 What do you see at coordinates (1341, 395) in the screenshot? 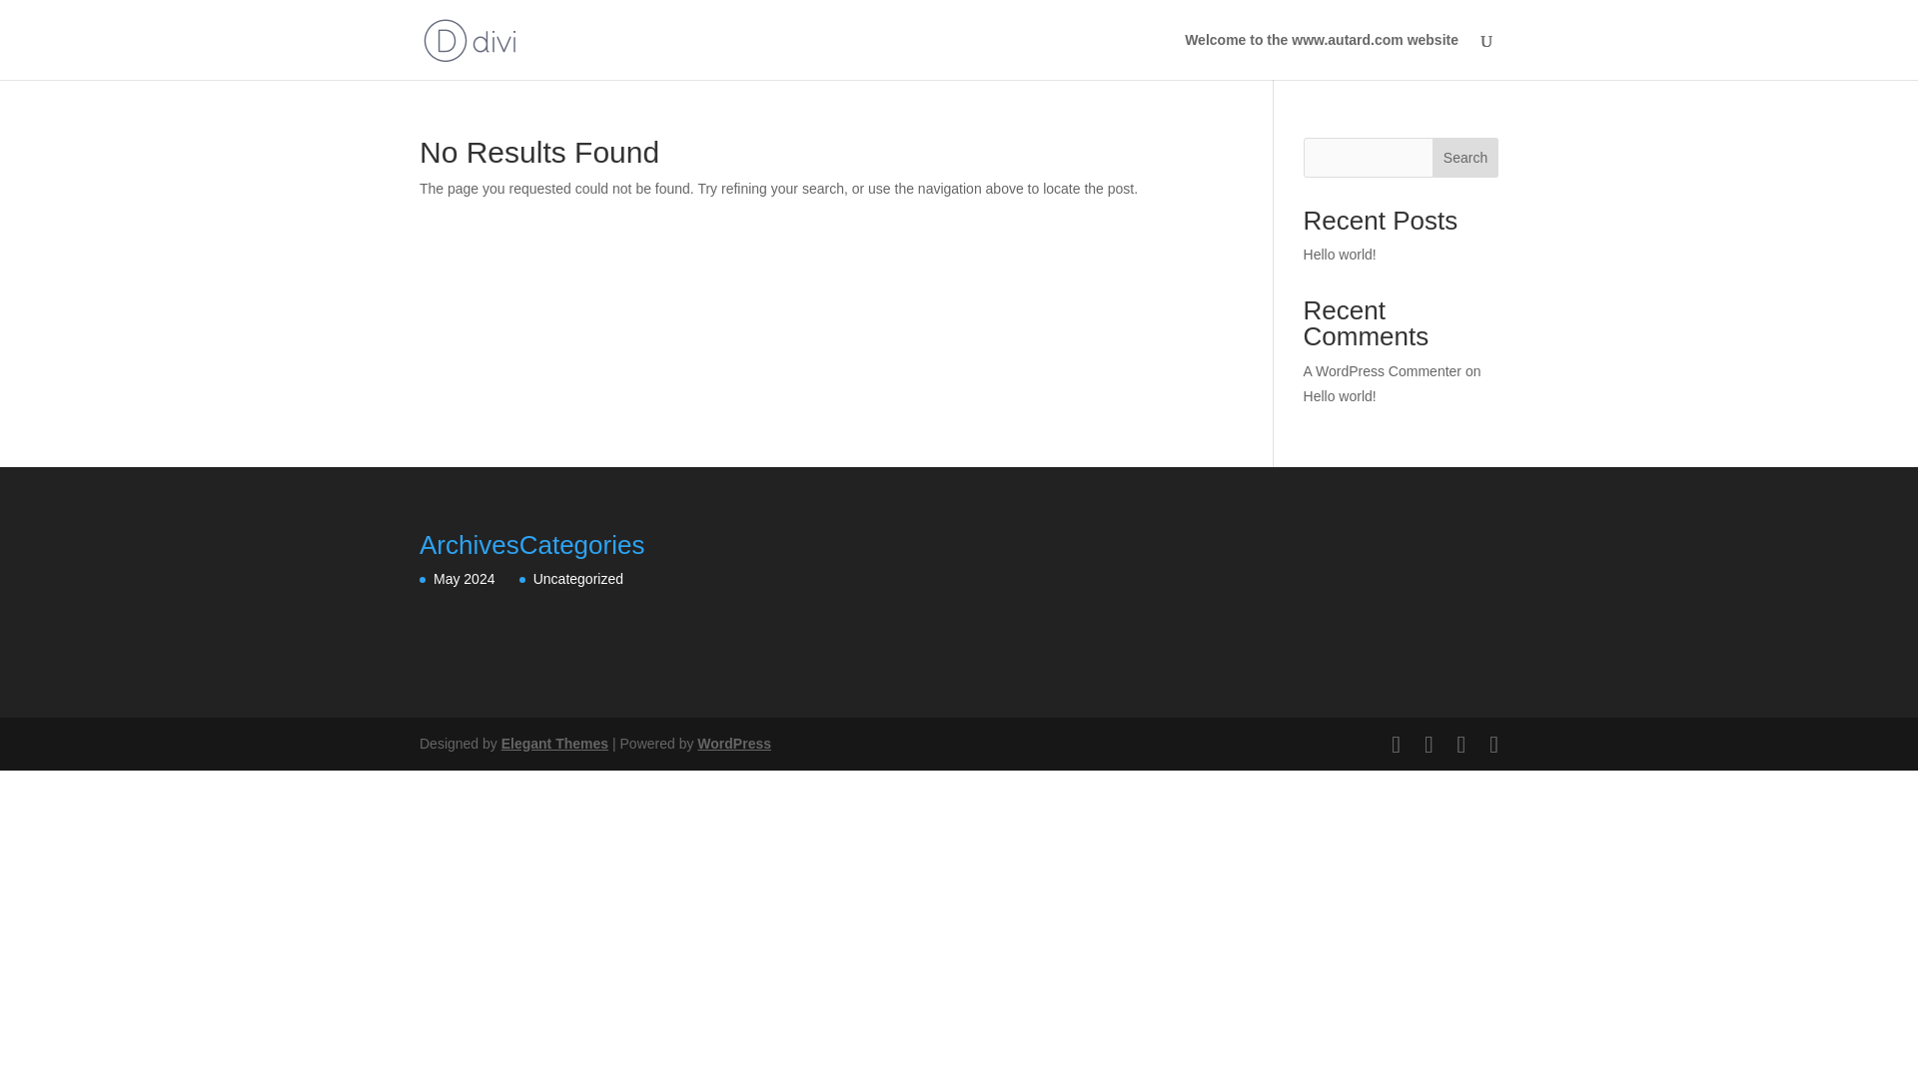
I see `Hello world!` at bounding box center [1341, 395].